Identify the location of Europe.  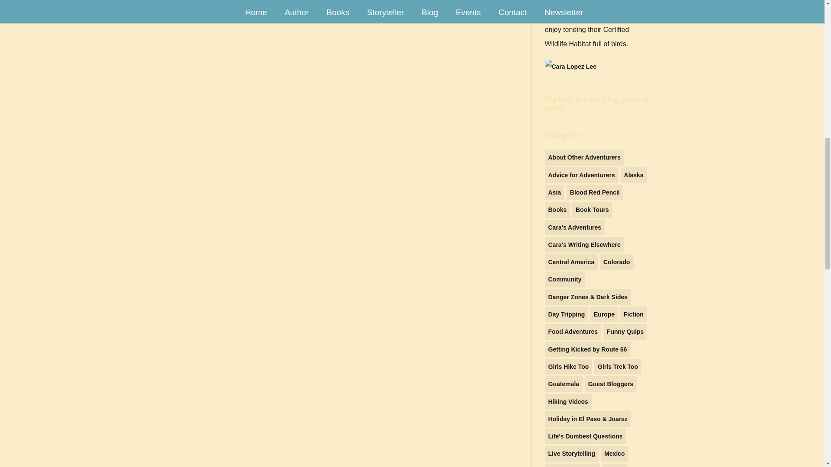
(604, 314).